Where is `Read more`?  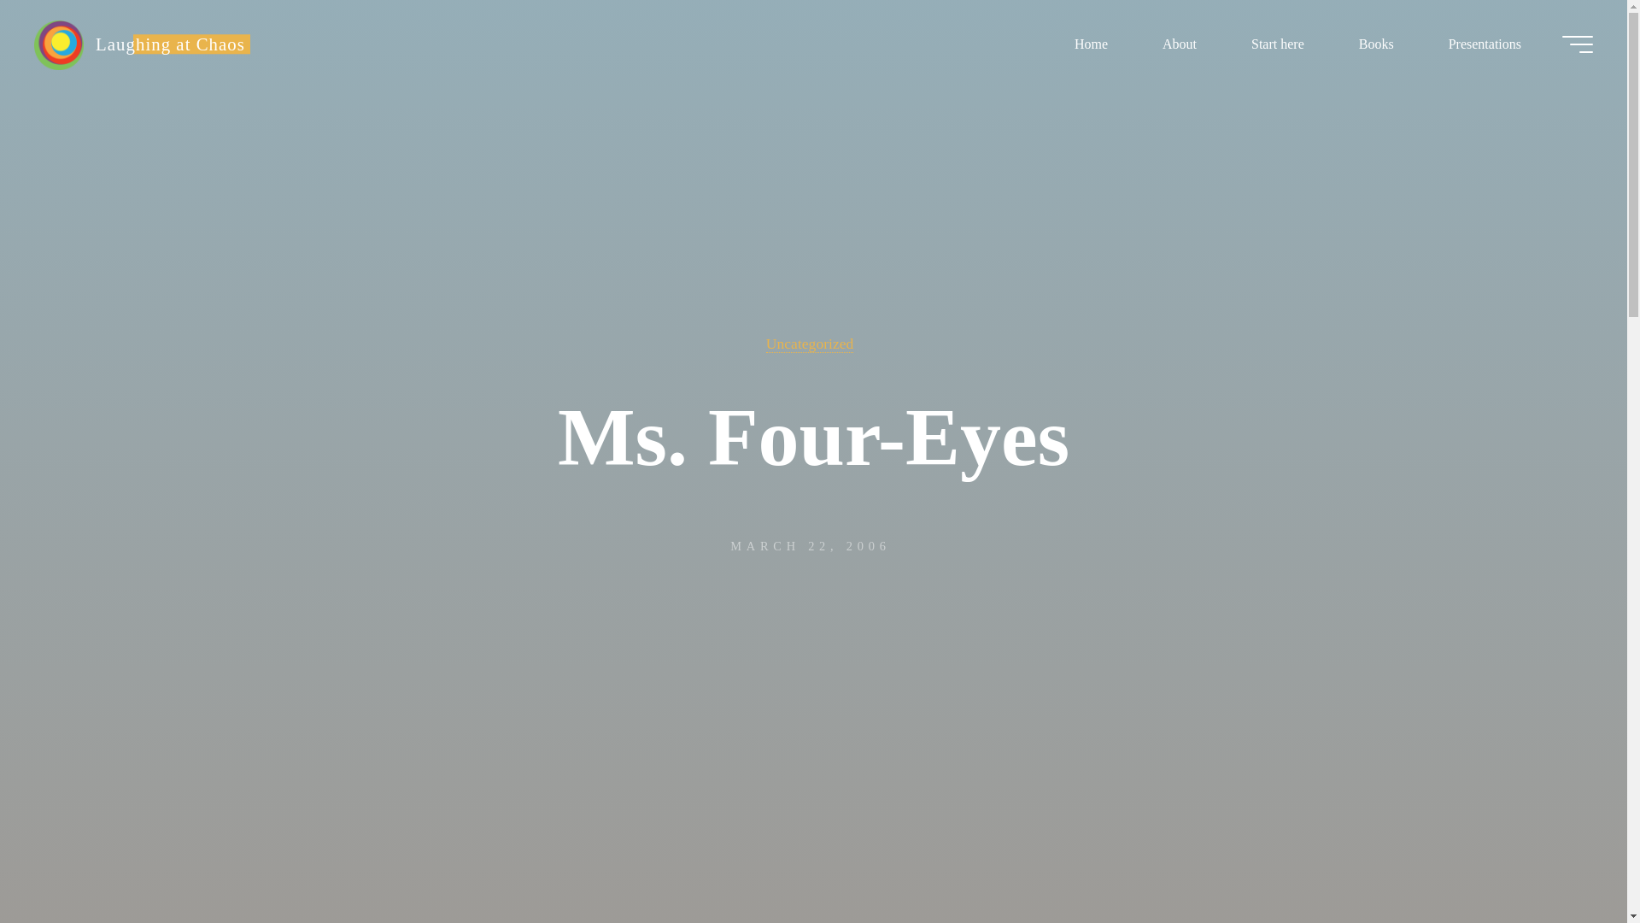
Read more is located at coordinates (813, 816).